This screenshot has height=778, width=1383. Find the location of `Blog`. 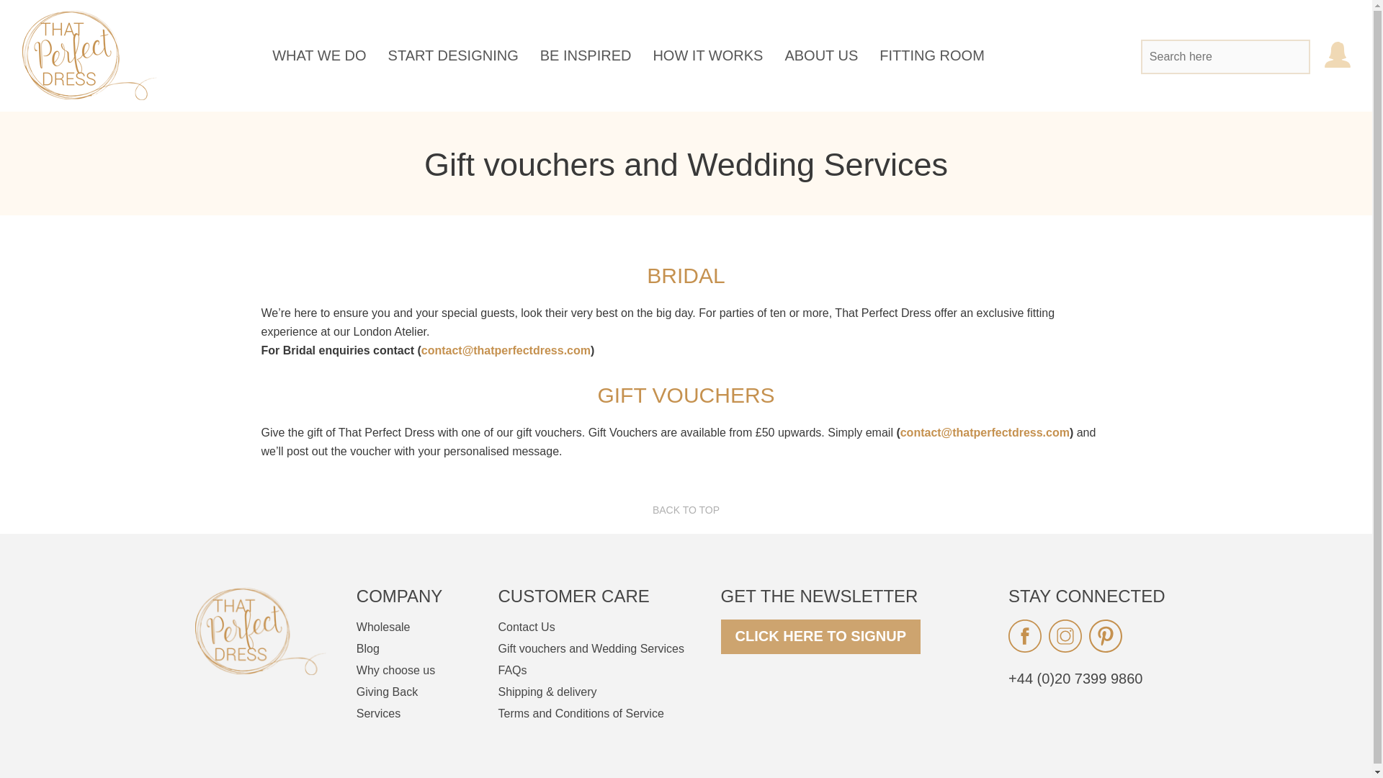

Blog is located at coordinates (367, 648).